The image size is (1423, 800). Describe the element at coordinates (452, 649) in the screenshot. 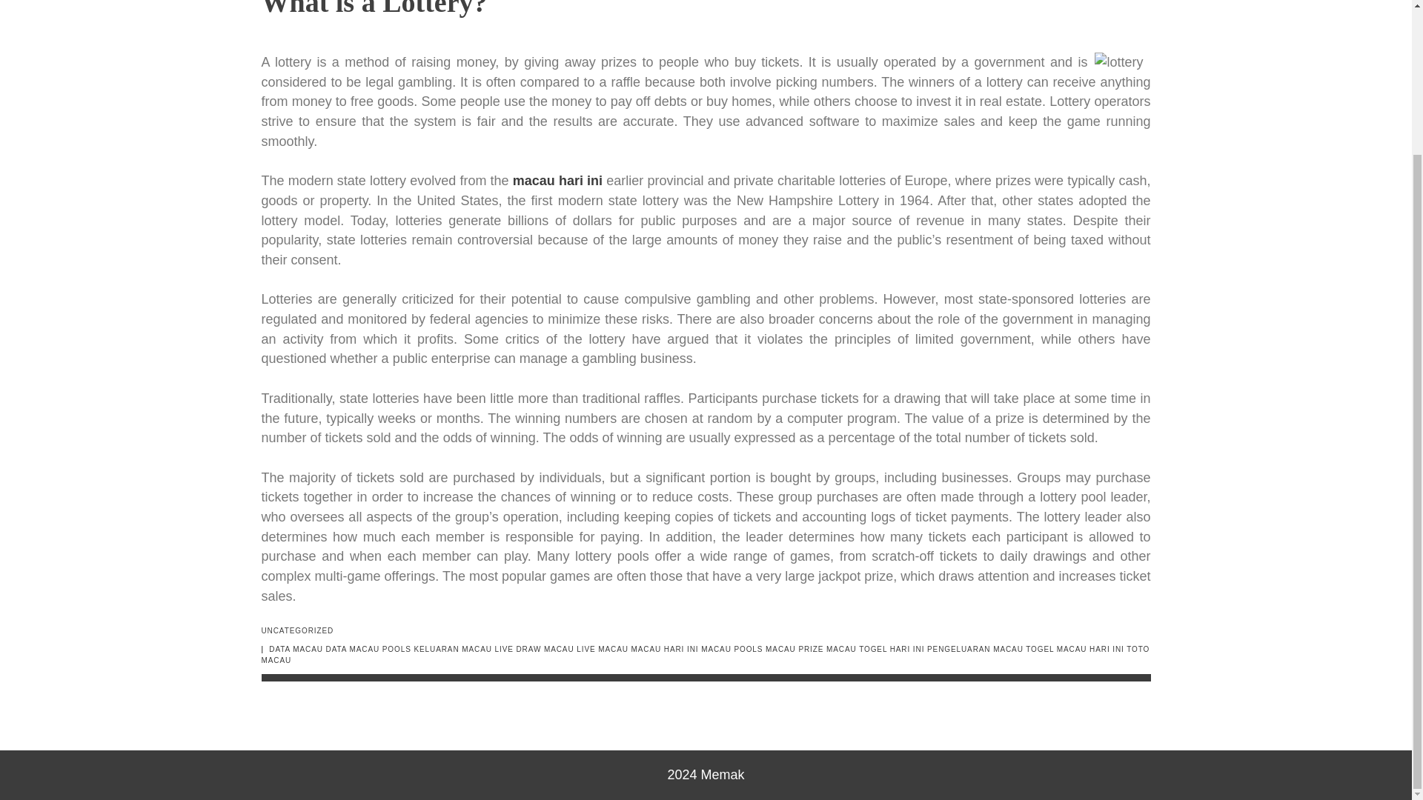

I see `KELUARAN MACAU` at that location.